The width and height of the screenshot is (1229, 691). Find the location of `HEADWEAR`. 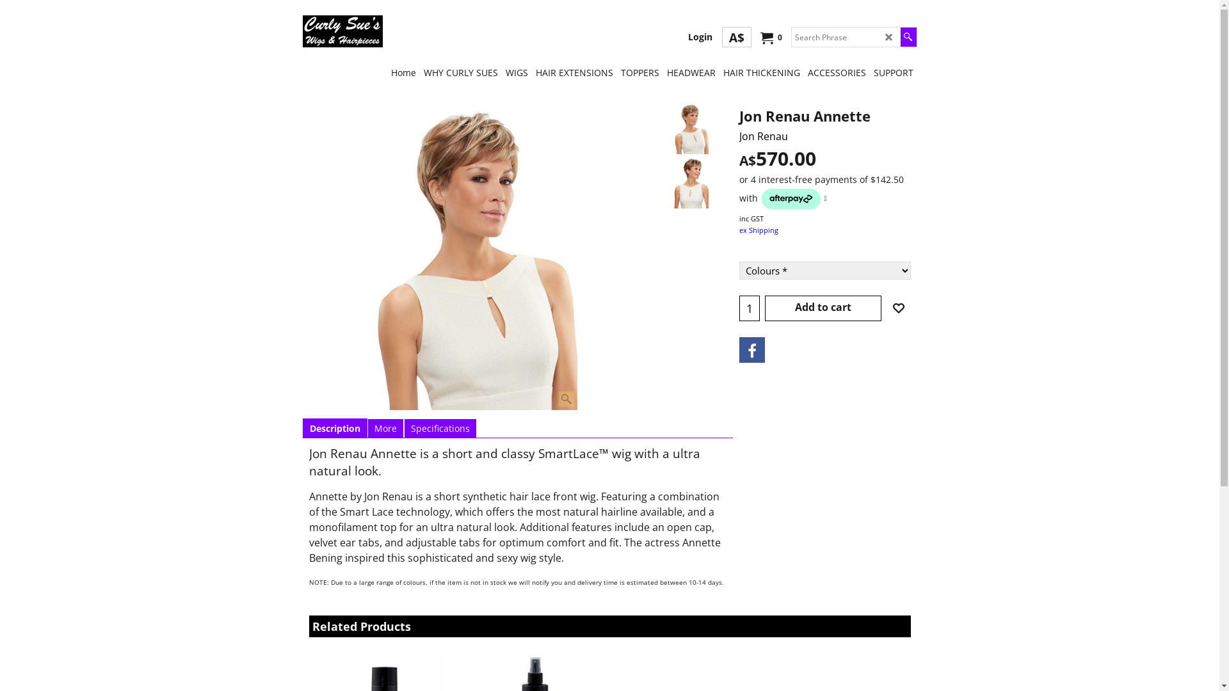

HEADWEAR is located at coordinates (691, 72).